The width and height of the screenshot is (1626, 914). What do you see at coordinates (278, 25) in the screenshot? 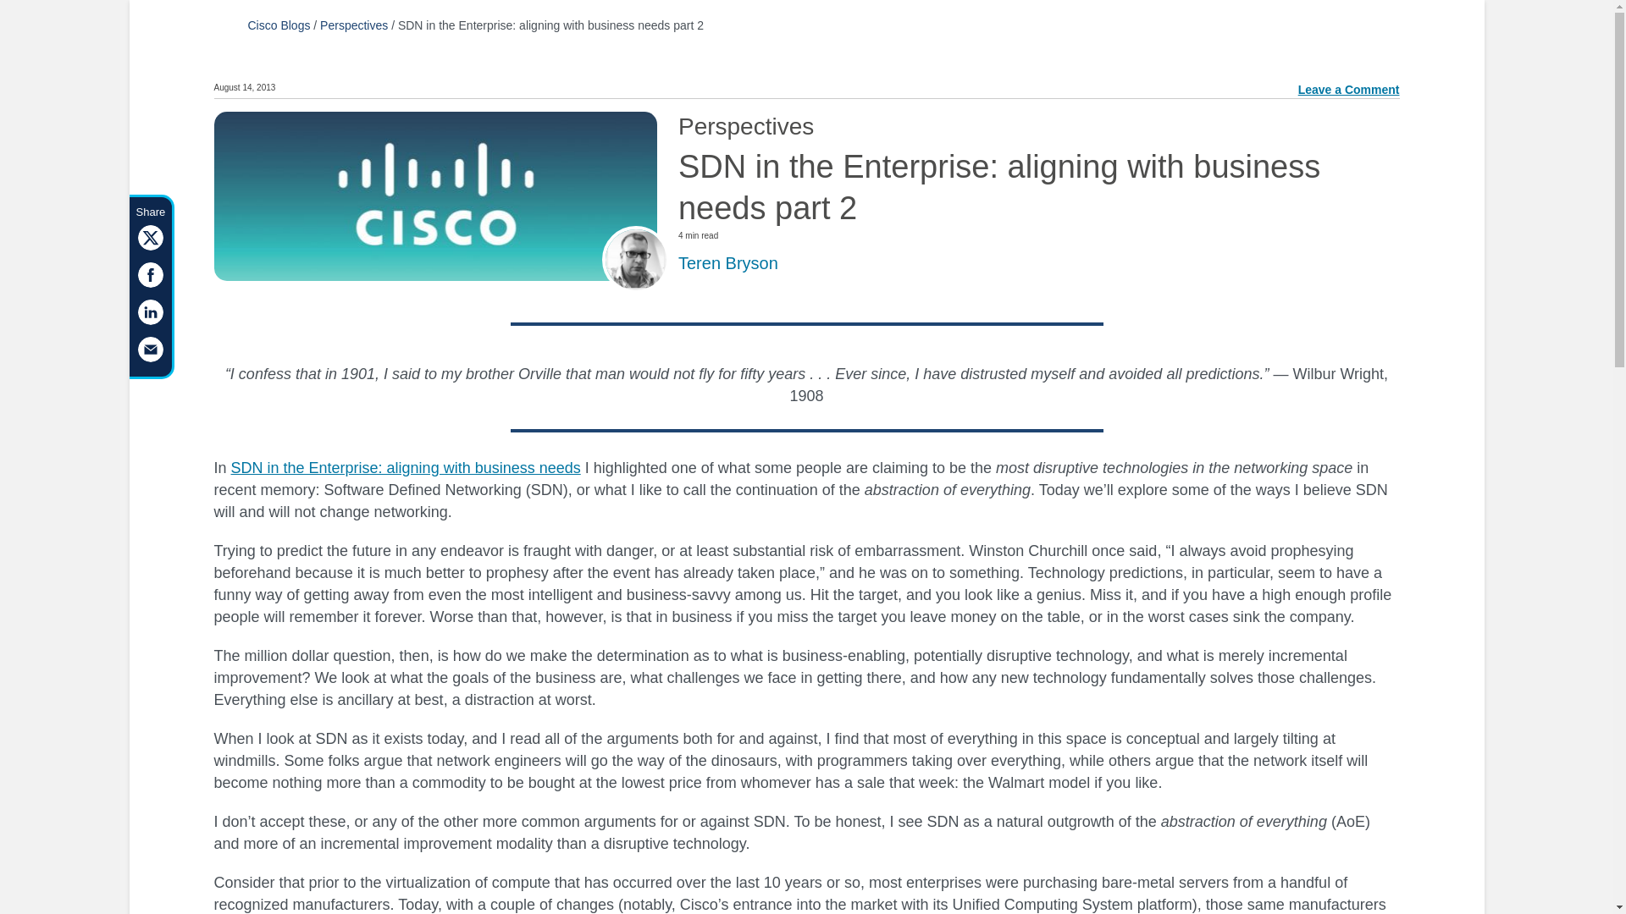
I see `Cisco Blogs` at bounding box center [278, 25].